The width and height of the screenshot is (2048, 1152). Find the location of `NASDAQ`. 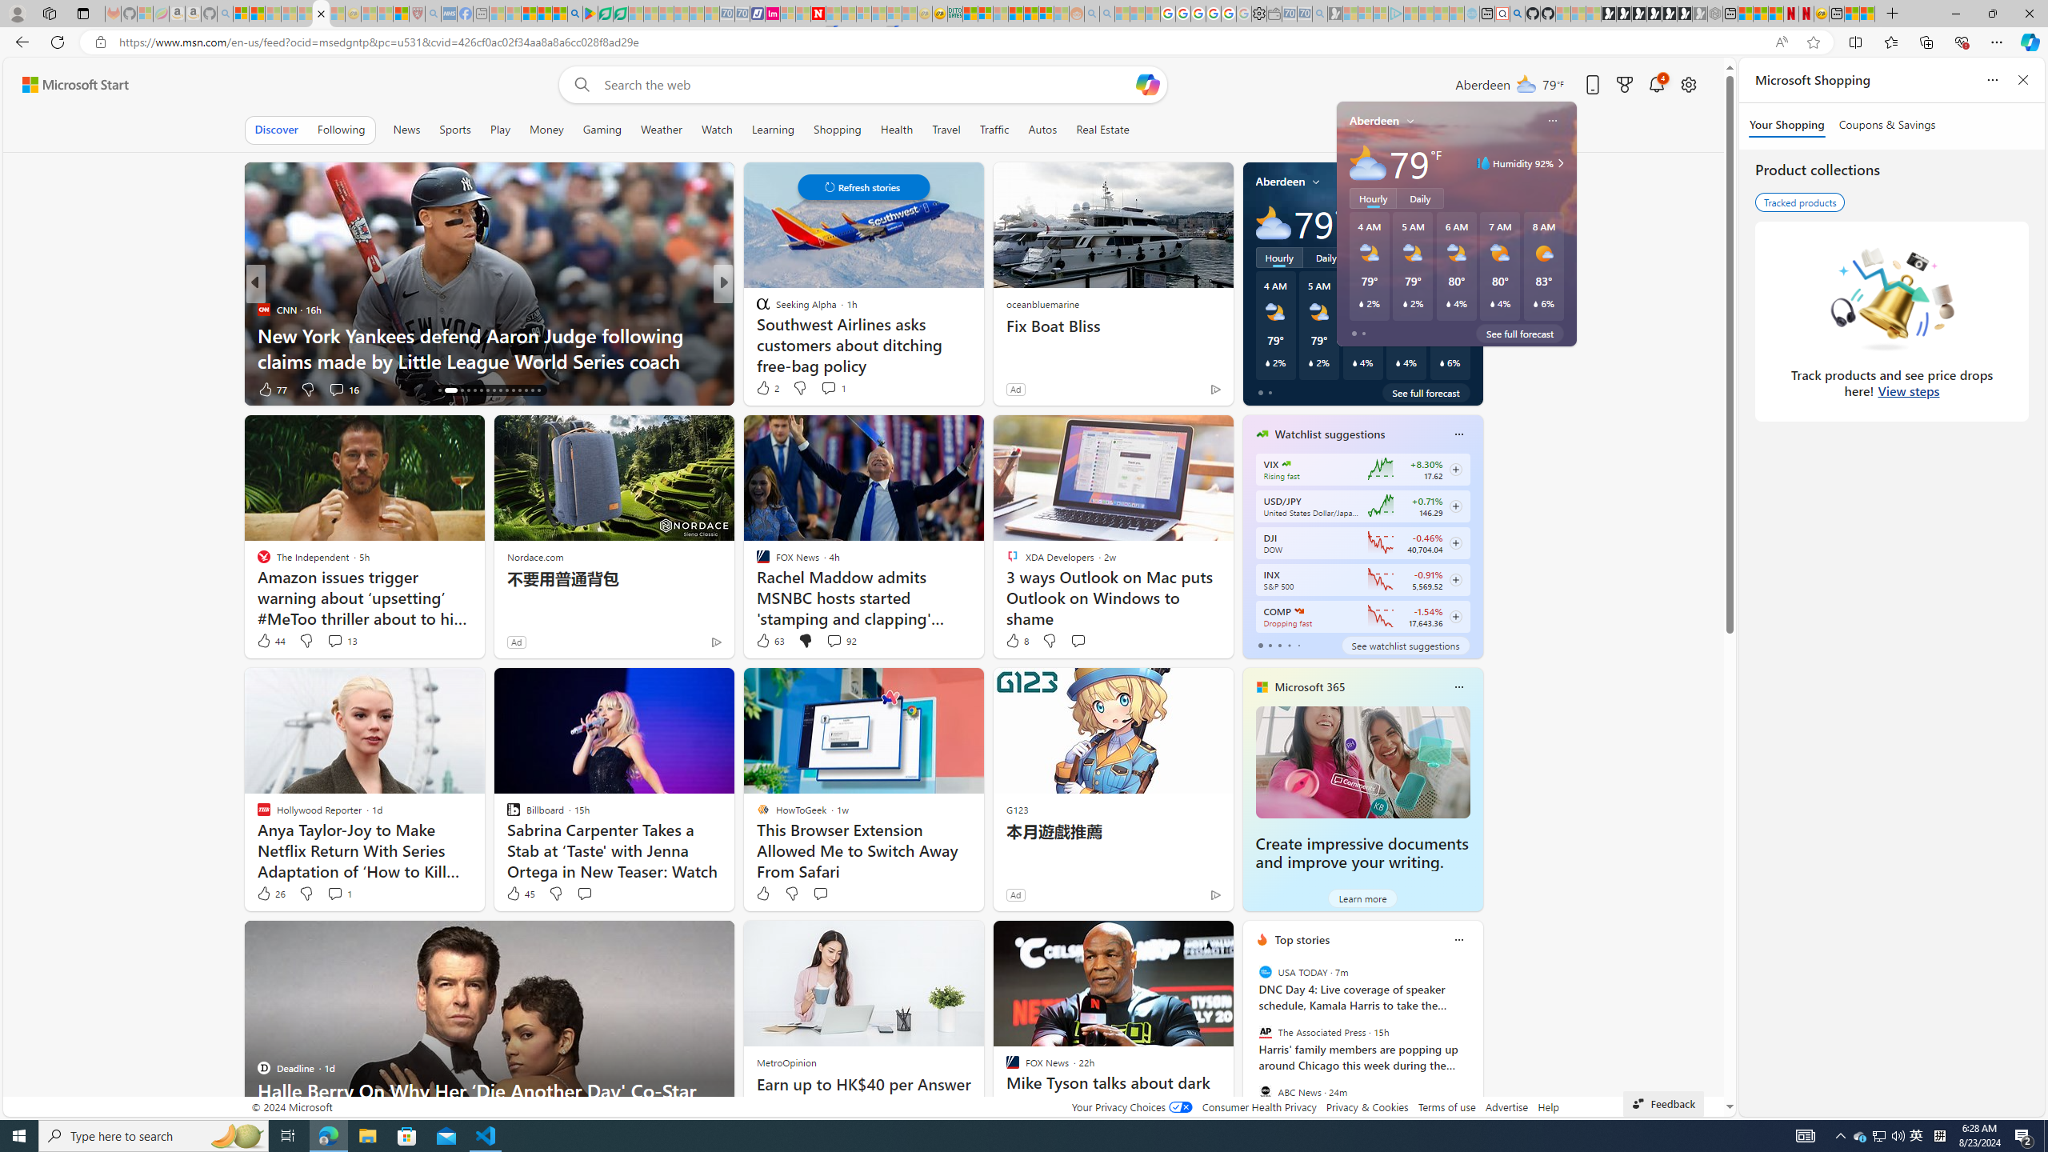

NASDAQ is located at coordinates (1299, 611).